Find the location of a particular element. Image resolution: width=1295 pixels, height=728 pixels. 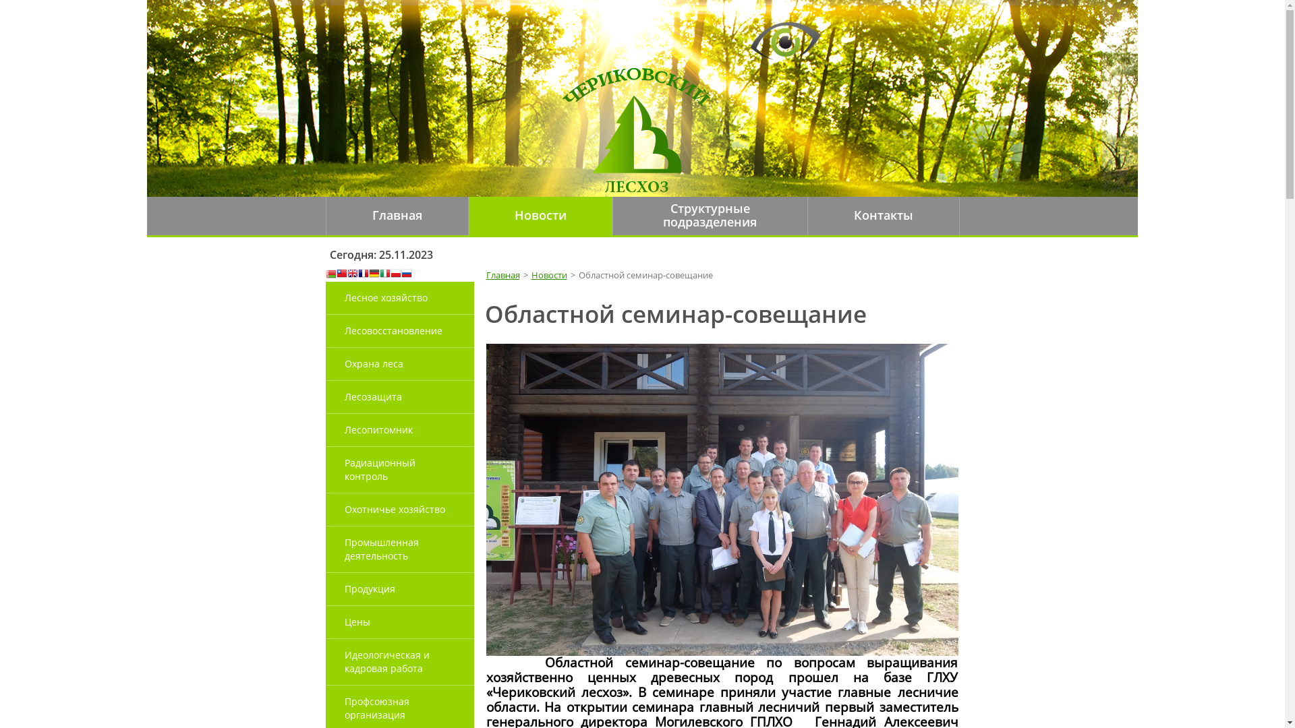

Italian is located at coordinates (384, 275).